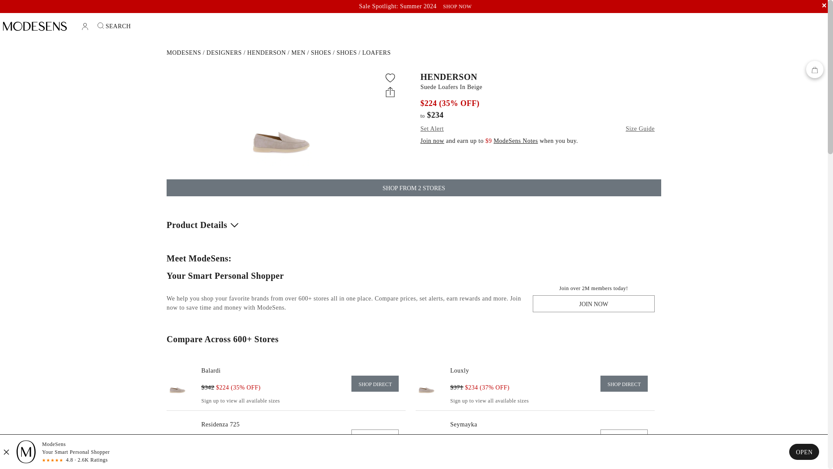 This screenshot has width=833, height=469. What do you see at coordinates (184, 53) in the screenshot?
I see `ModeSens` at bounding box center [184, 53].